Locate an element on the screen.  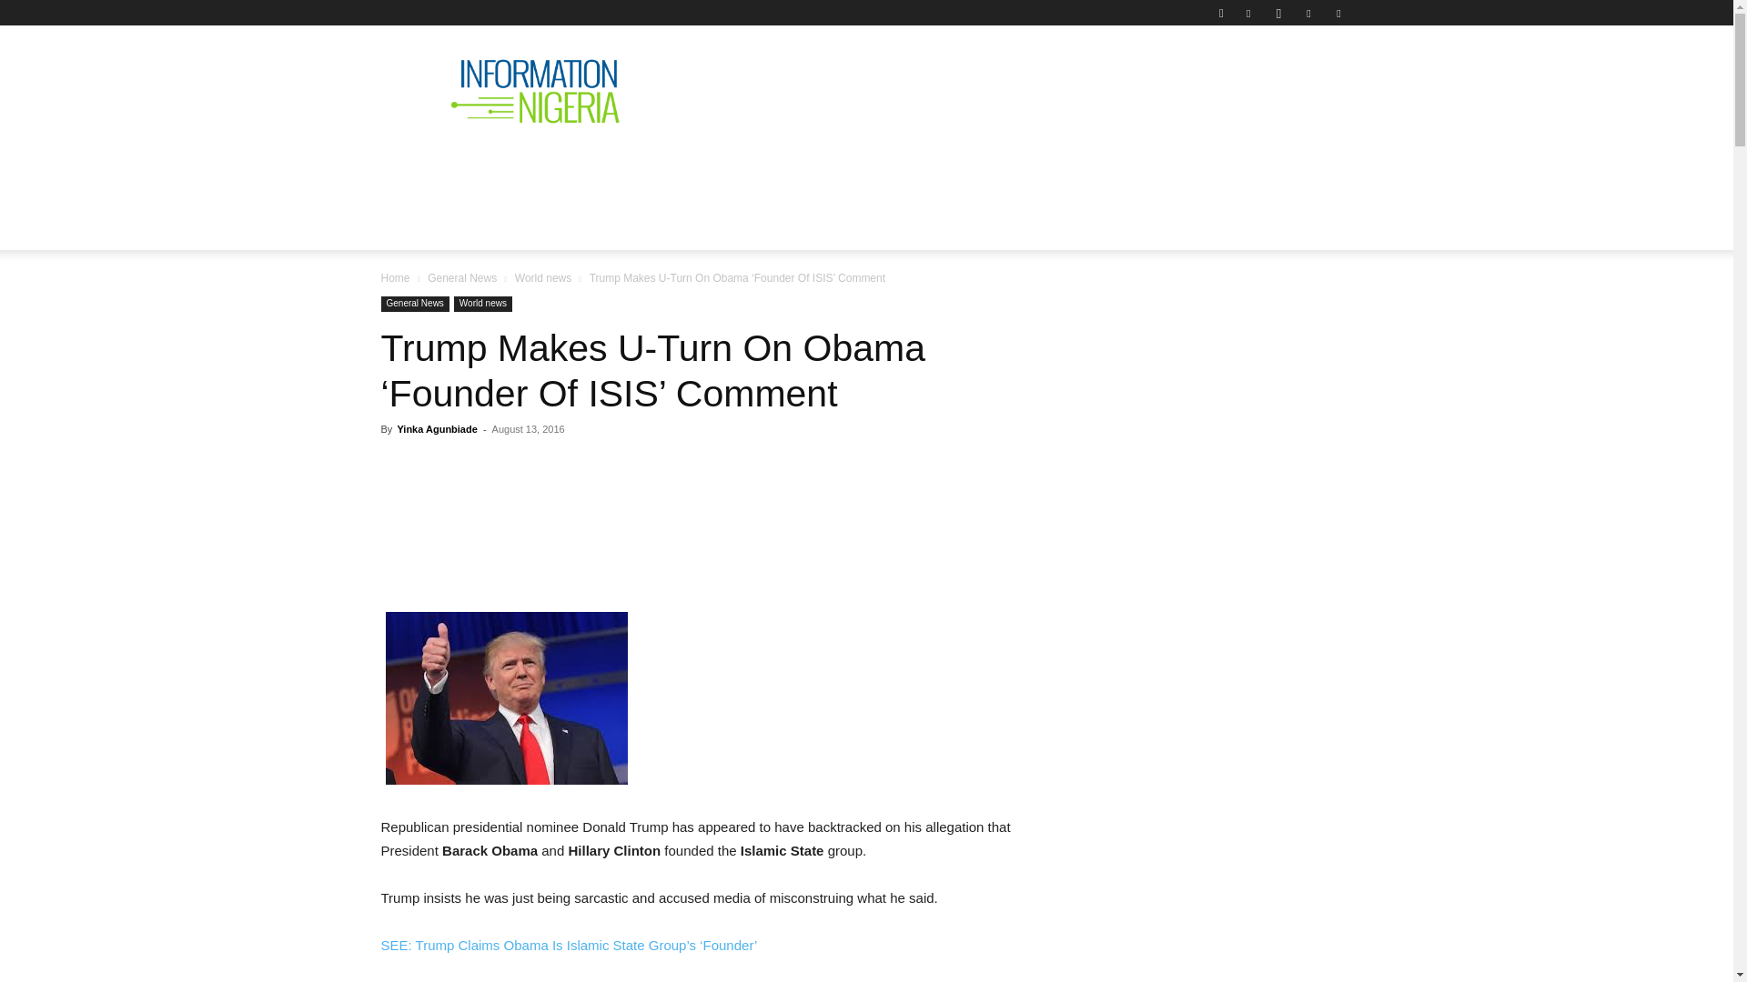
Search is located at coordinates (1301, 77).